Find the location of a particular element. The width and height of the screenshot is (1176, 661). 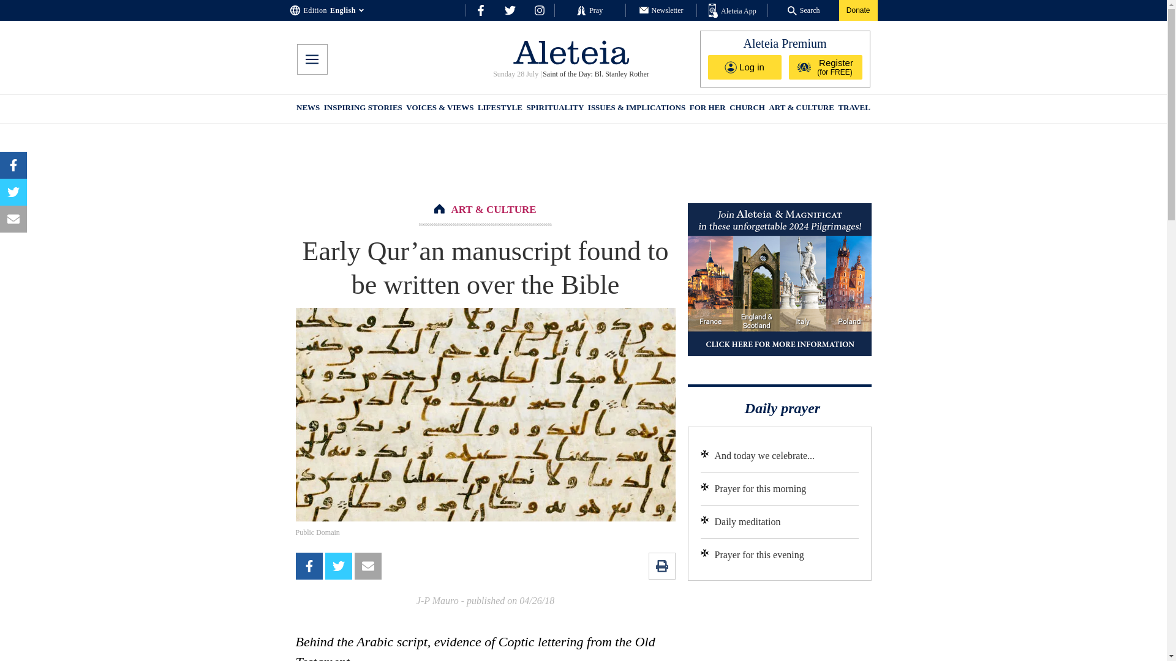

SPIRITUALITY is located at coordinates (554, 109).